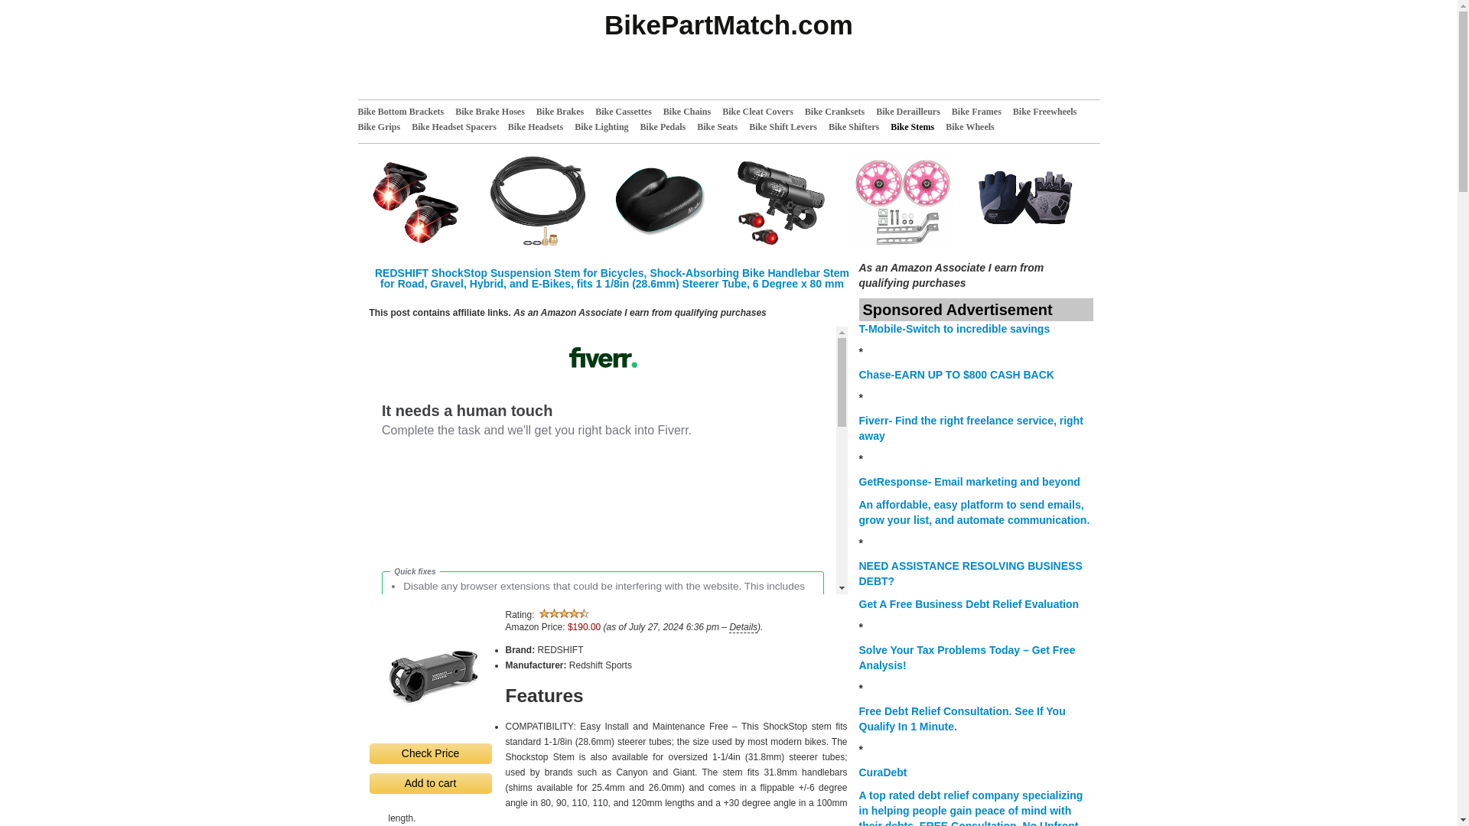 Image resolution: width=1469 pixels, height=826 pixels. Describe the element at coordinates (407, 112) in the screenshot. I see `Bike Bottom Brackets` at that location.